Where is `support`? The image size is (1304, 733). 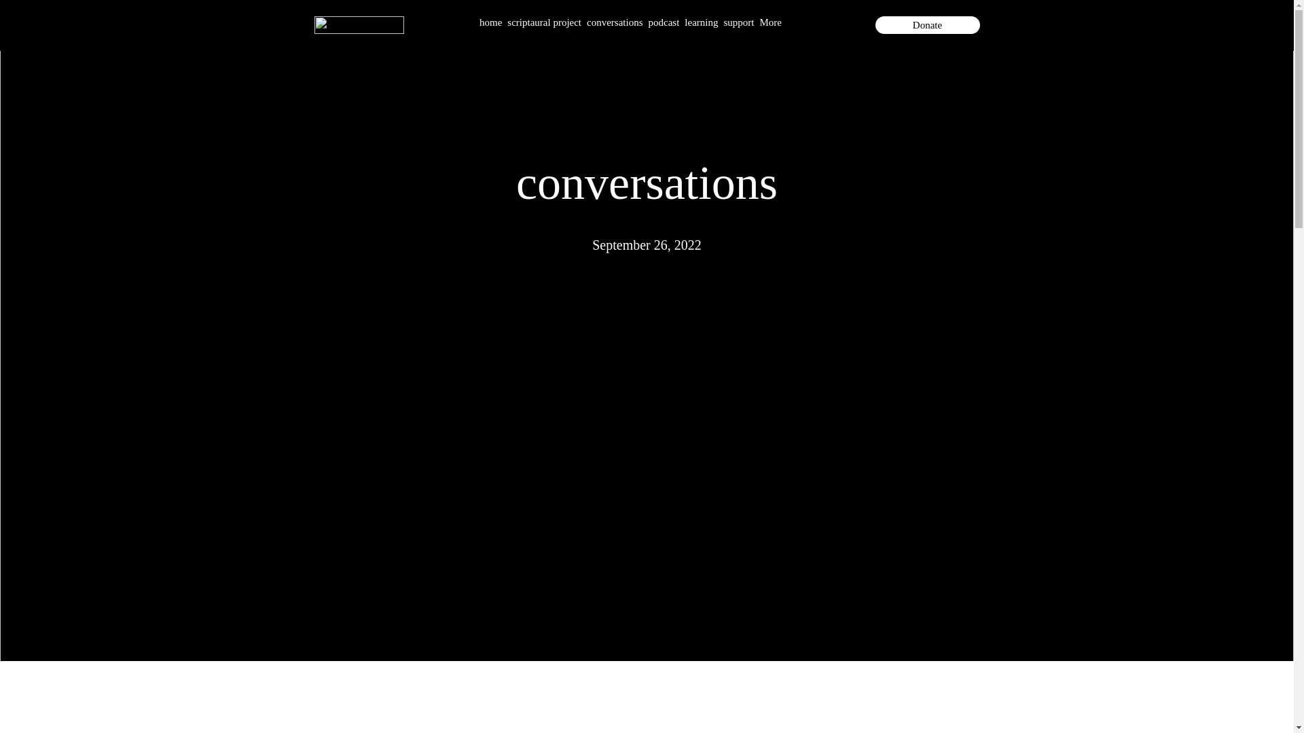
support is located at coordinates (738, 24).